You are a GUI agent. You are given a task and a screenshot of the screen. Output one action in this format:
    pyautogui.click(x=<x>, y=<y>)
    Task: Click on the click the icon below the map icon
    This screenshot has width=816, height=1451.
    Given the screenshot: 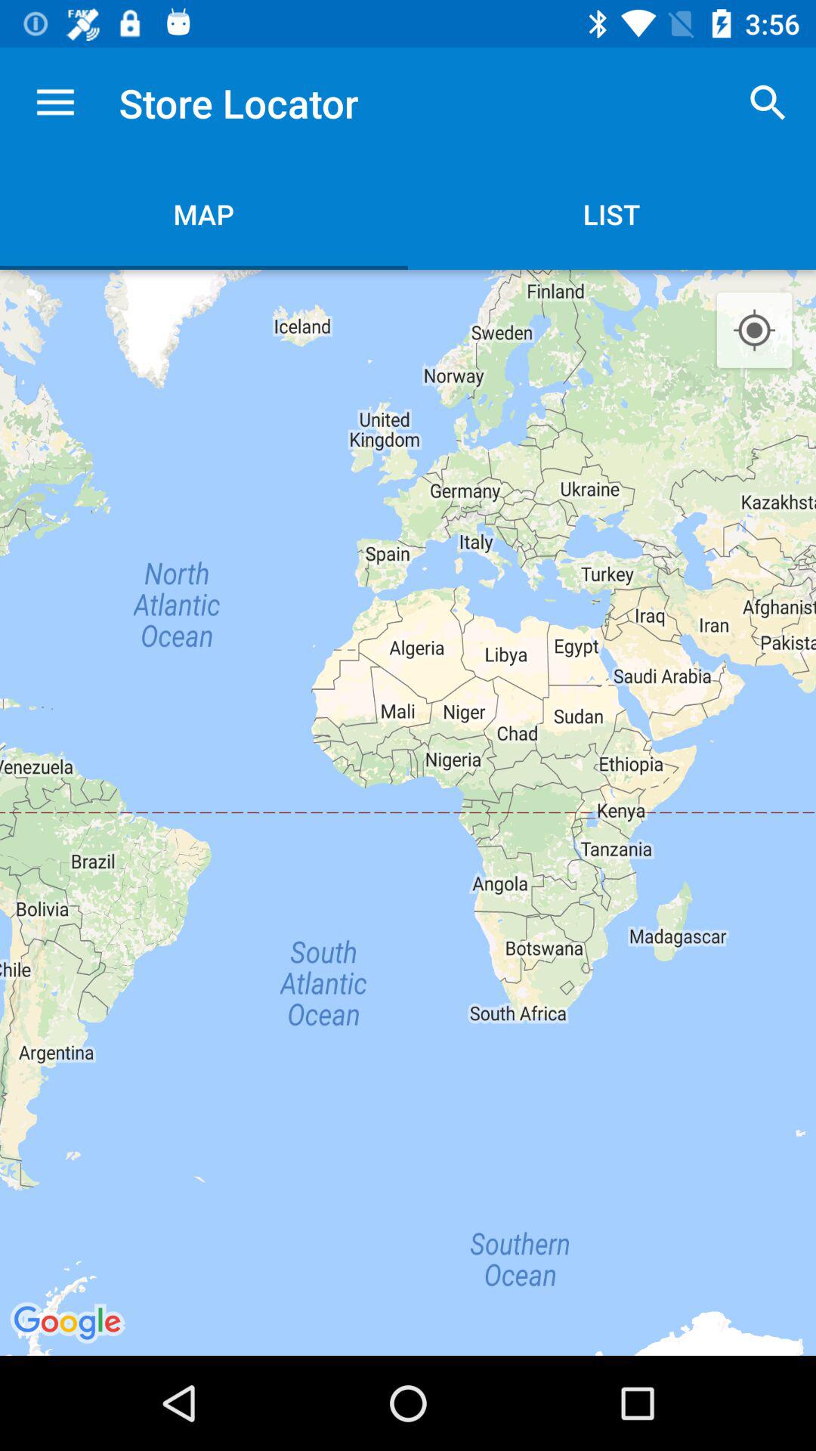 What is the action you would take?
    pyautogui.click(x=408, y=812)
    